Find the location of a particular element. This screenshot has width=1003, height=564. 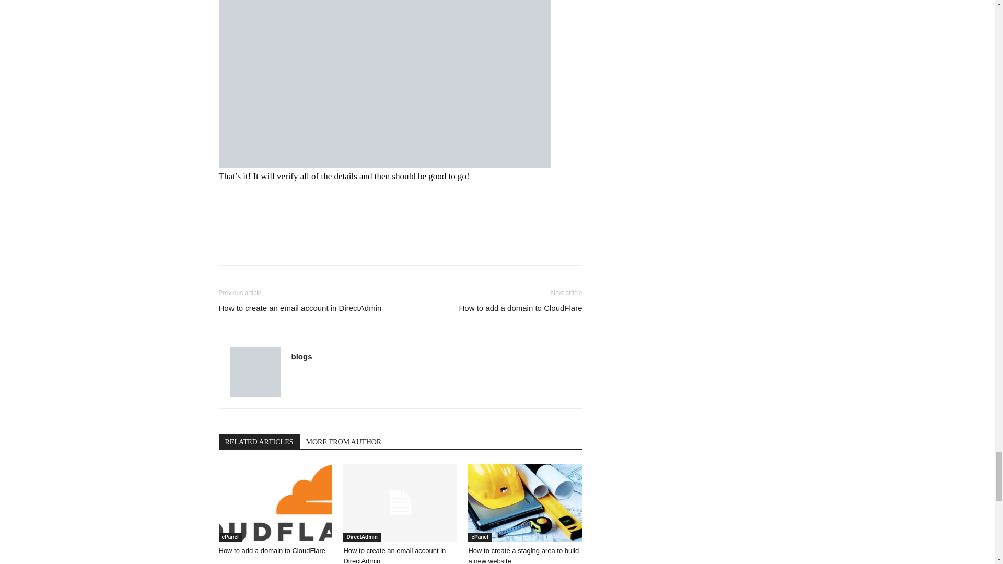

How to create an email account in DirectAdmin is located at coordinates (394, 555).